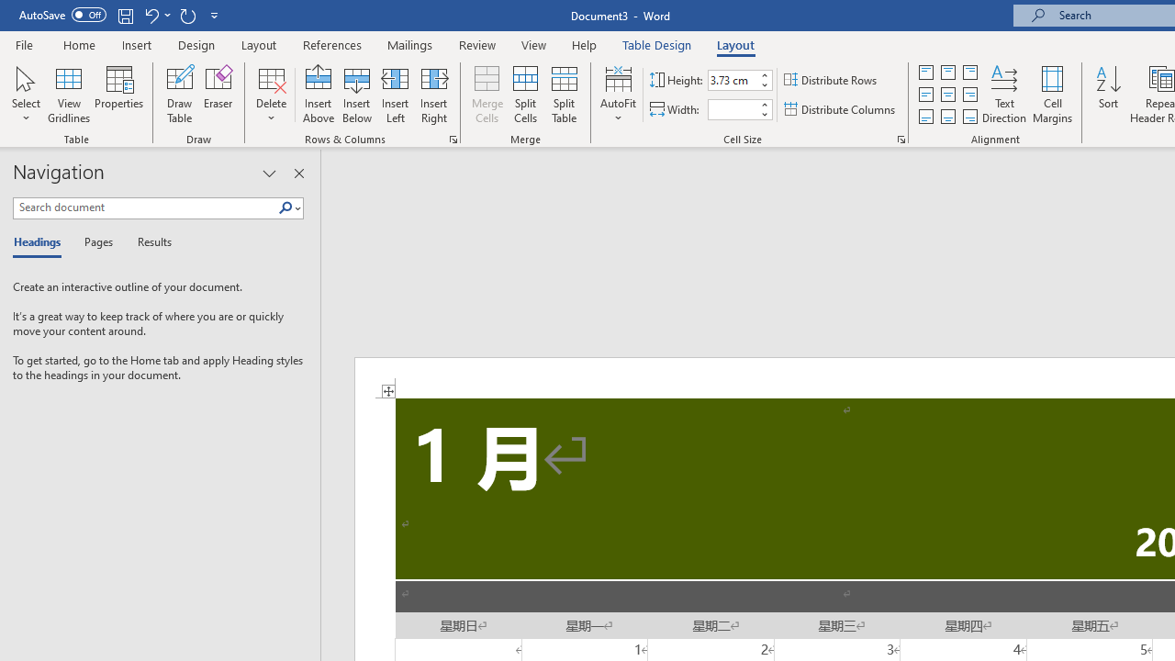 Image resolution: width=1175 pixels, height=661 pixels. Describe the element at coordinates (733, 109) in the screenshot. I see `Table Column Width` at that location.